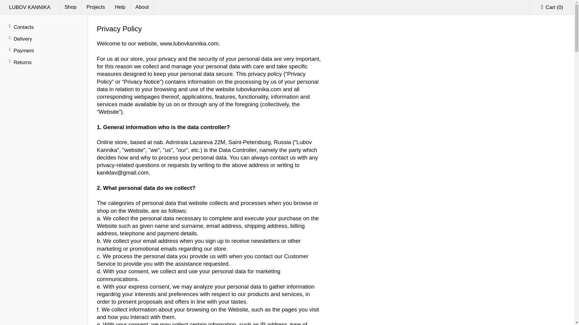  I want to click on Payment, so click(44, 51).